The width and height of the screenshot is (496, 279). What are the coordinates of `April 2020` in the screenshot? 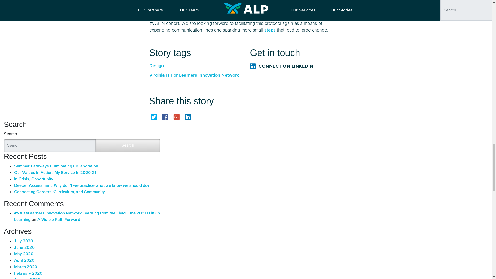 It's located at (24, 261).